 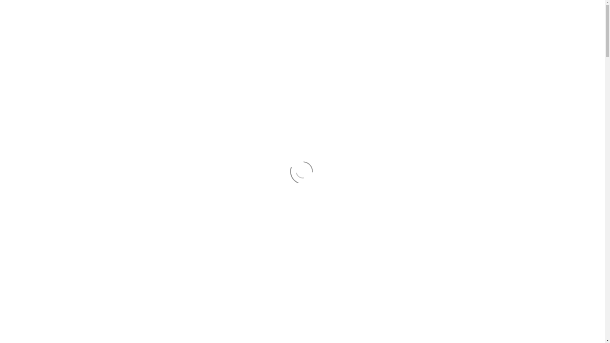 I want to click on Over Ons, so click(x=403, y=26).